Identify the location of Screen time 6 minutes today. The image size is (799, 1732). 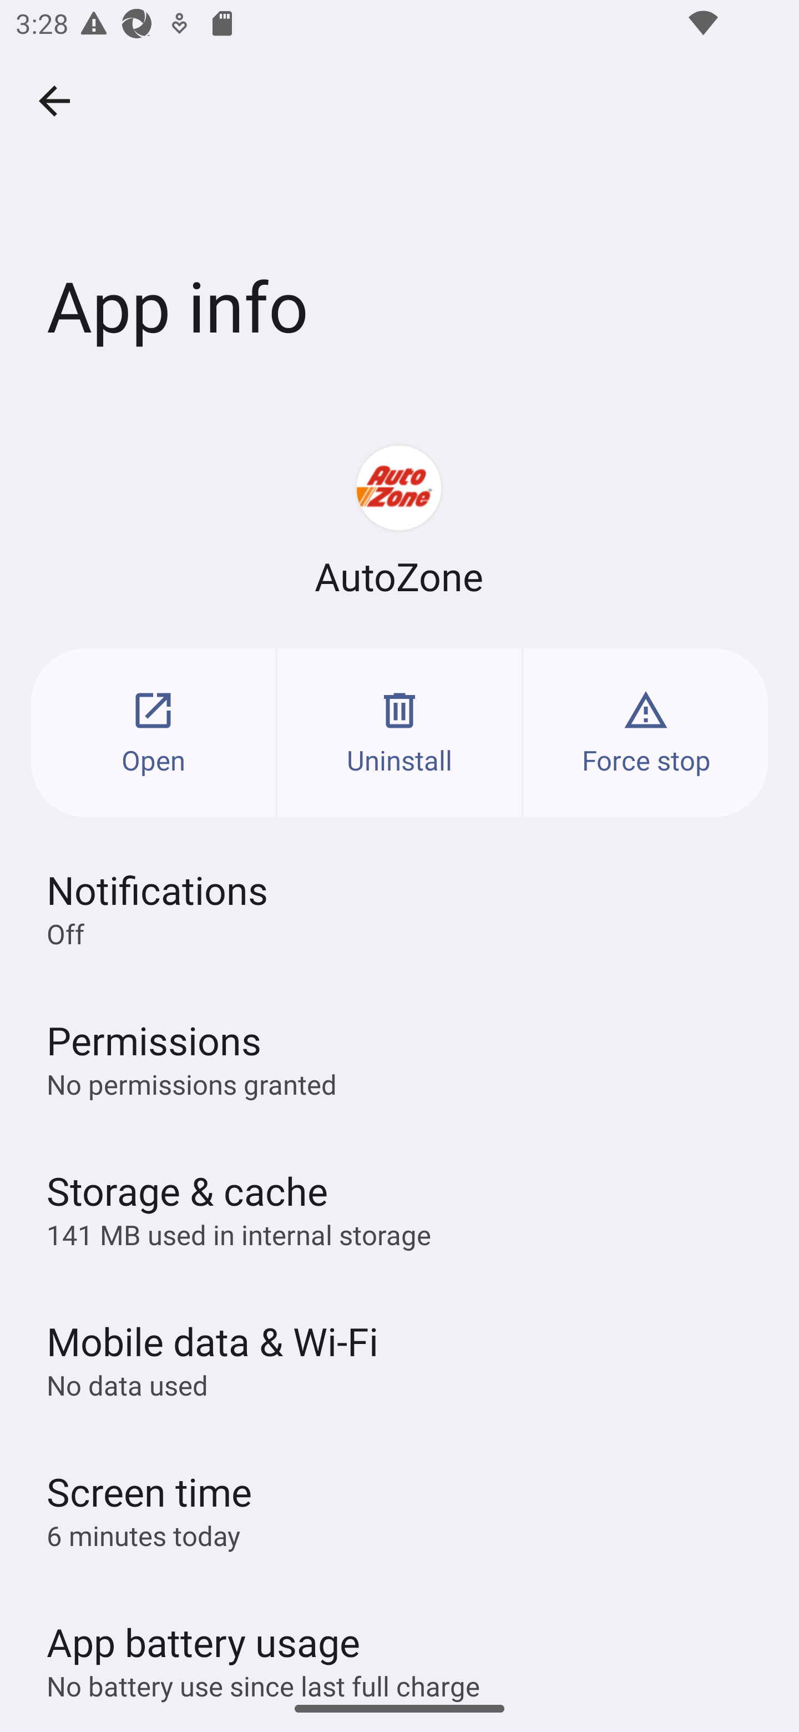
(399, 1509).